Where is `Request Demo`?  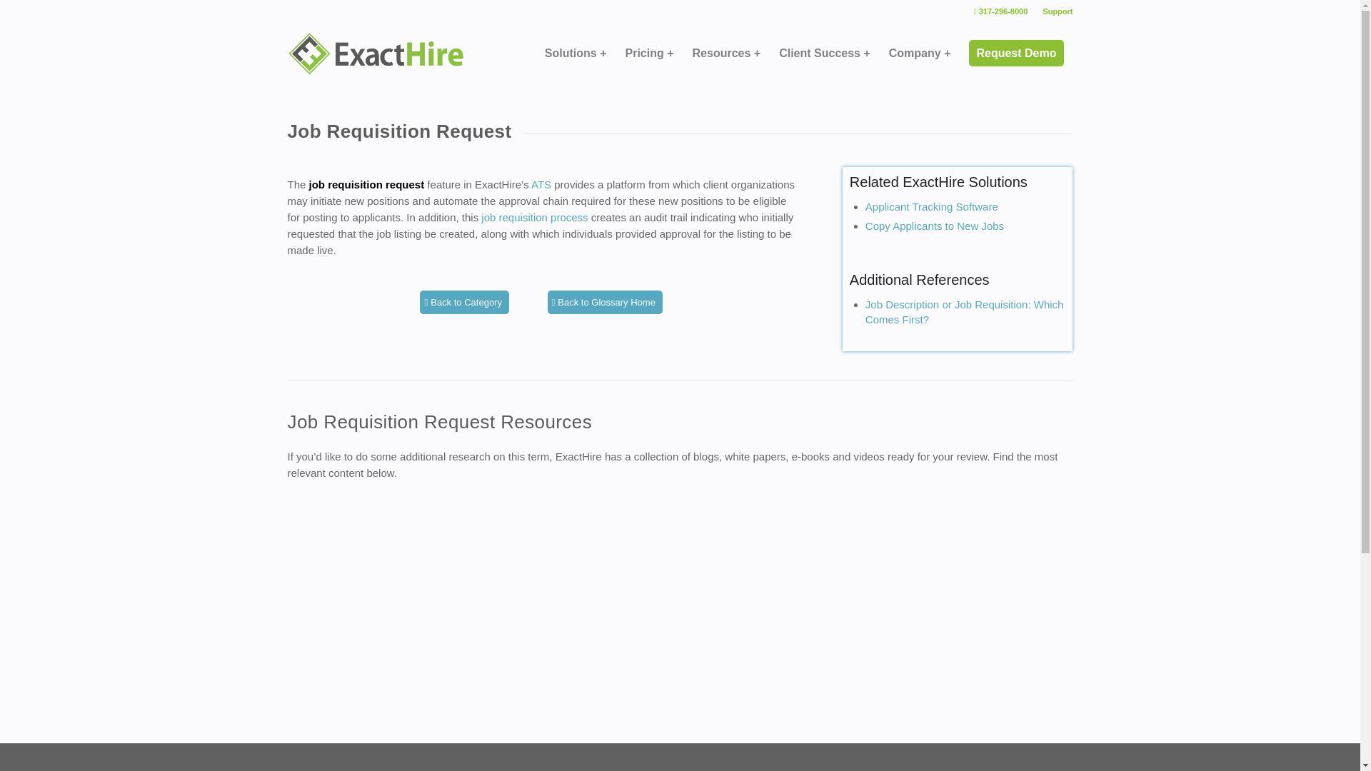
Request Demo is located at coordinates (1015, 53).